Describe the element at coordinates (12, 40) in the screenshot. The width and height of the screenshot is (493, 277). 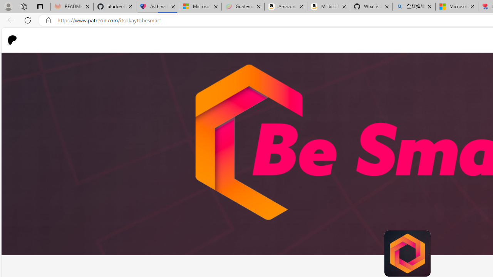
I see `Patreon logo` at that location.